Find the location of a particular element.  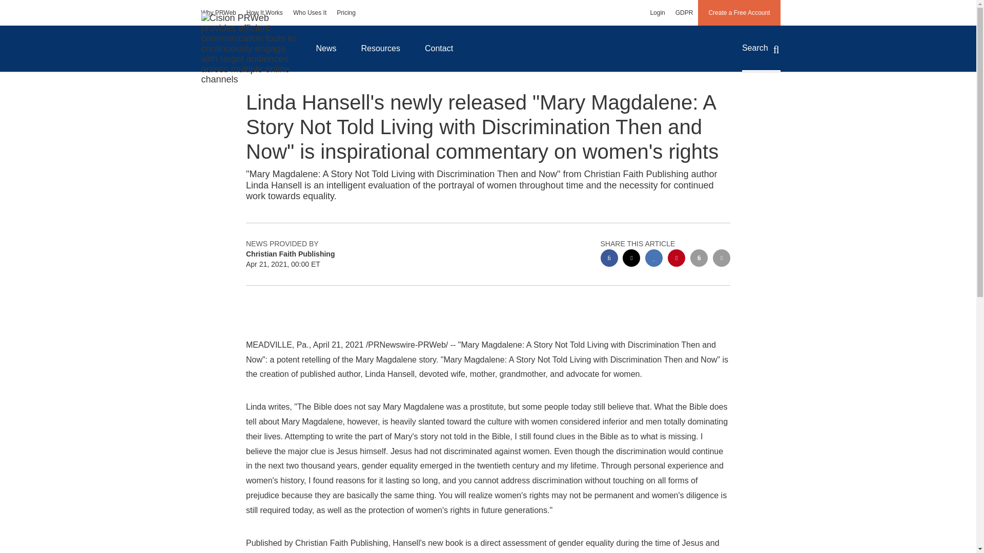

Login is located at coordinates (657, 12).